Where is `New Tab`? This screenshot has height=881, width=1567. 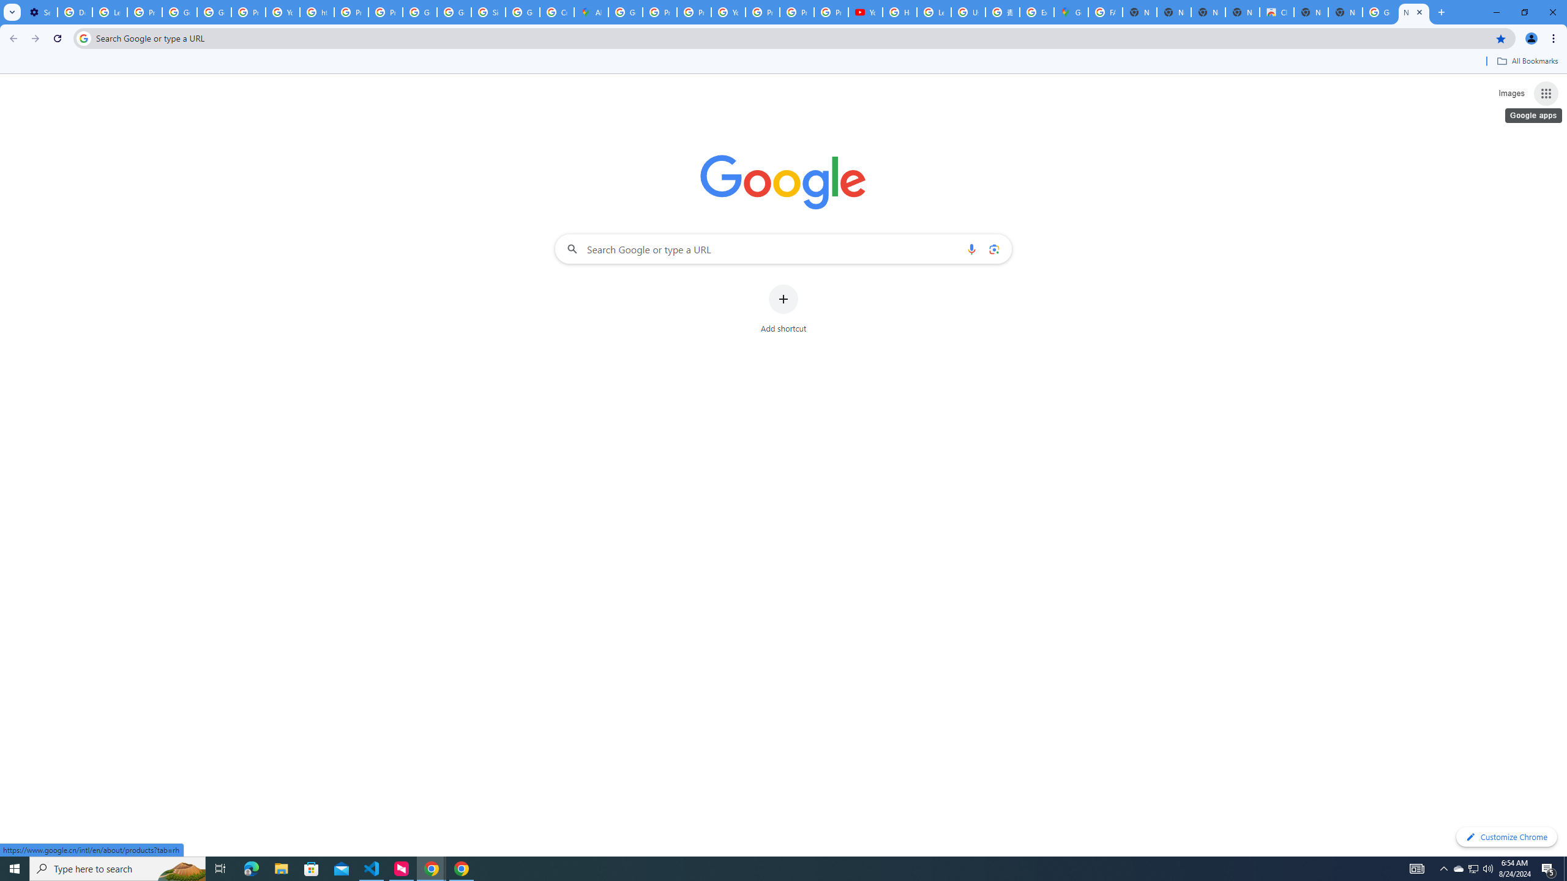 New Tab is located at coordinates (1345, 12).